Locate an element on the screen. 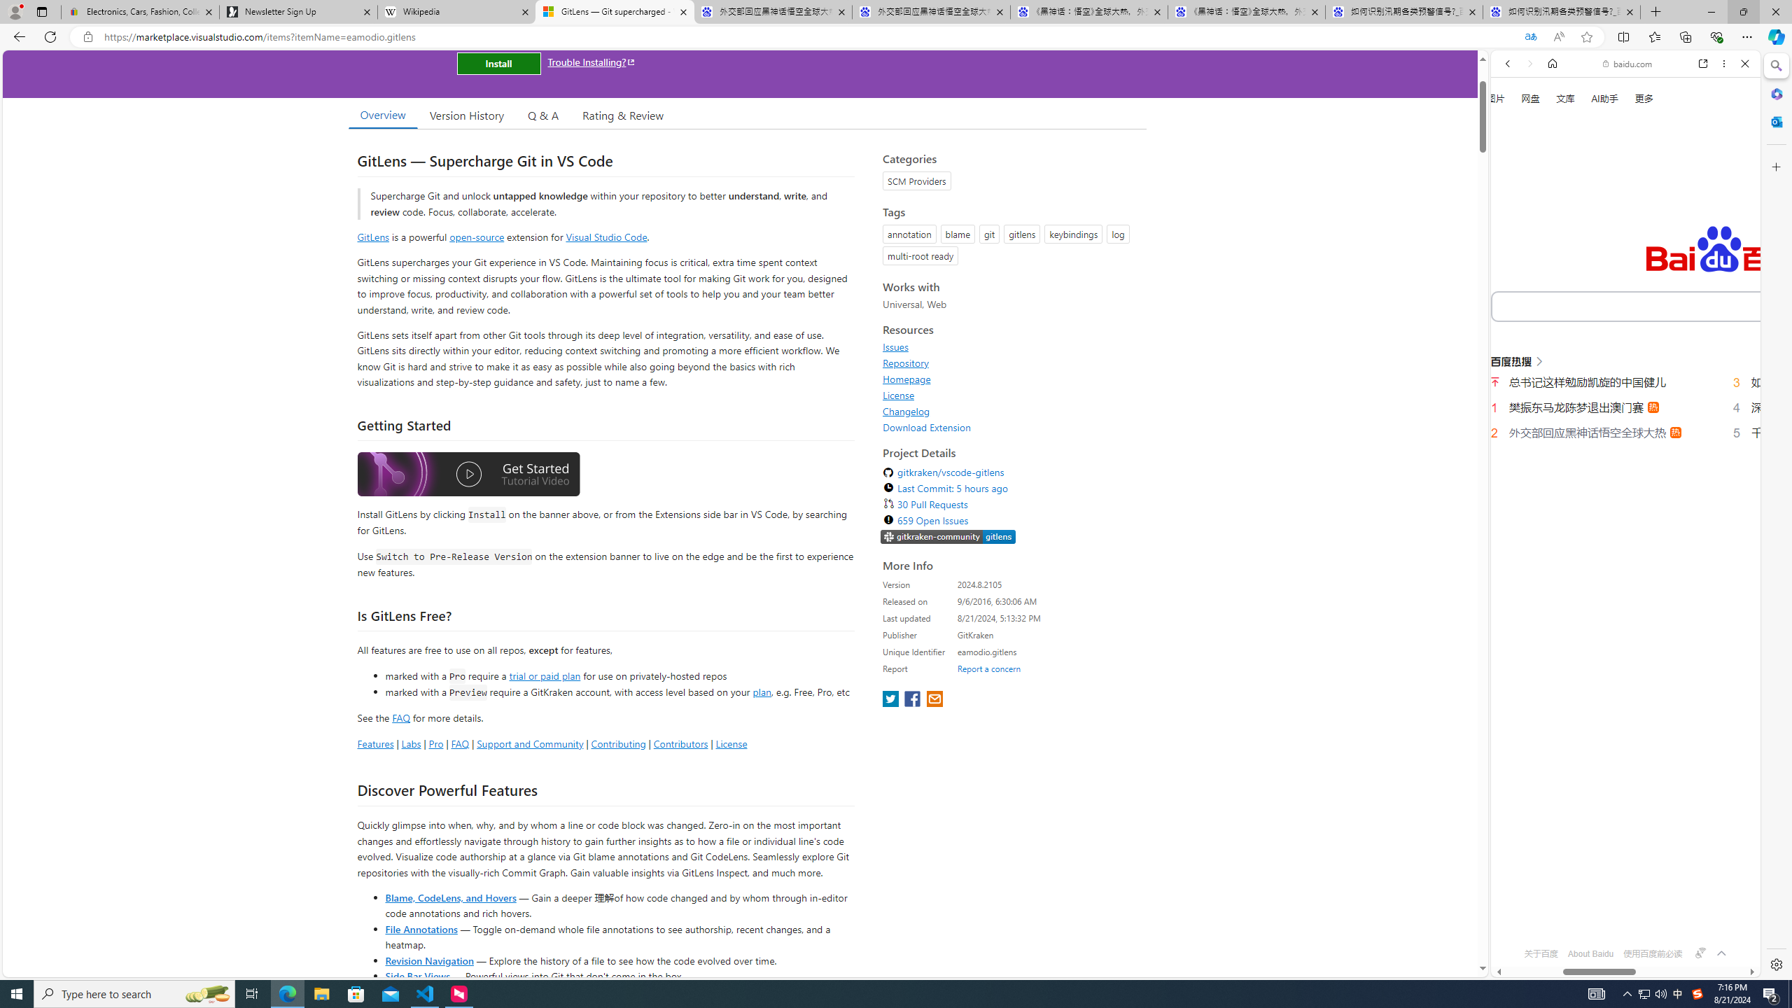 This screenshot has height=1008, width=1792. Issues is located at coordinates (1011, 347).